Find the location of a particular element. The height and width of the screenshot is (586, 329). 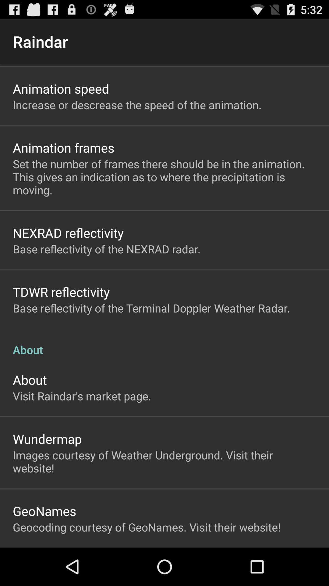

flip to the set the number item is located at coordinates (164, 177).